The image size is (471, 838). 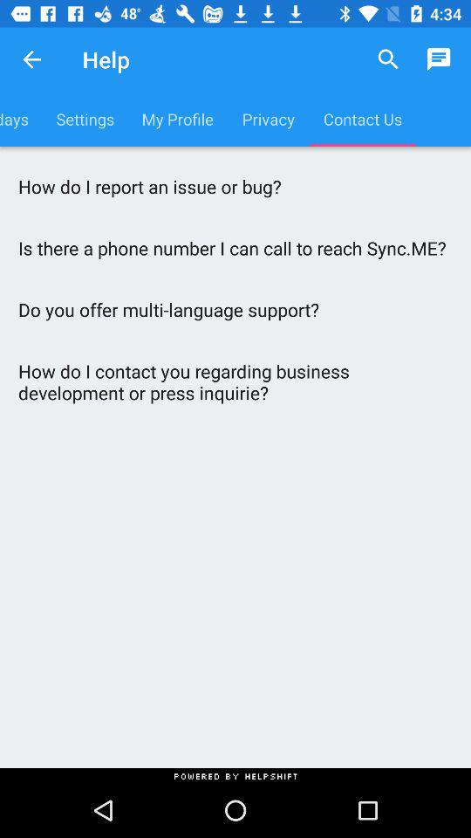 What do you see at coordinates (235, 248) in the screenshot?
I see `turn on item below the how do i icon` at bounding box center [235, 248].